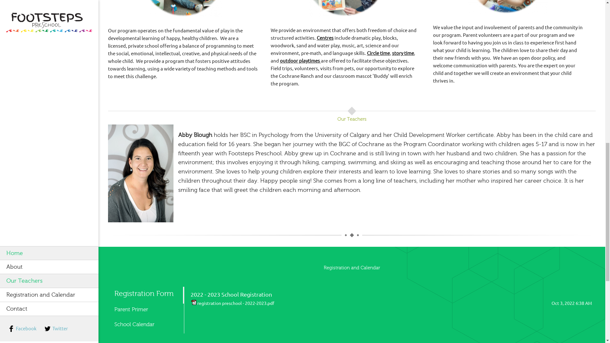 The height and width of the screenshot is (343, 610). Describe the element at coordinates (146, 293) in the screenshot. I see `Registration Form` at that location.